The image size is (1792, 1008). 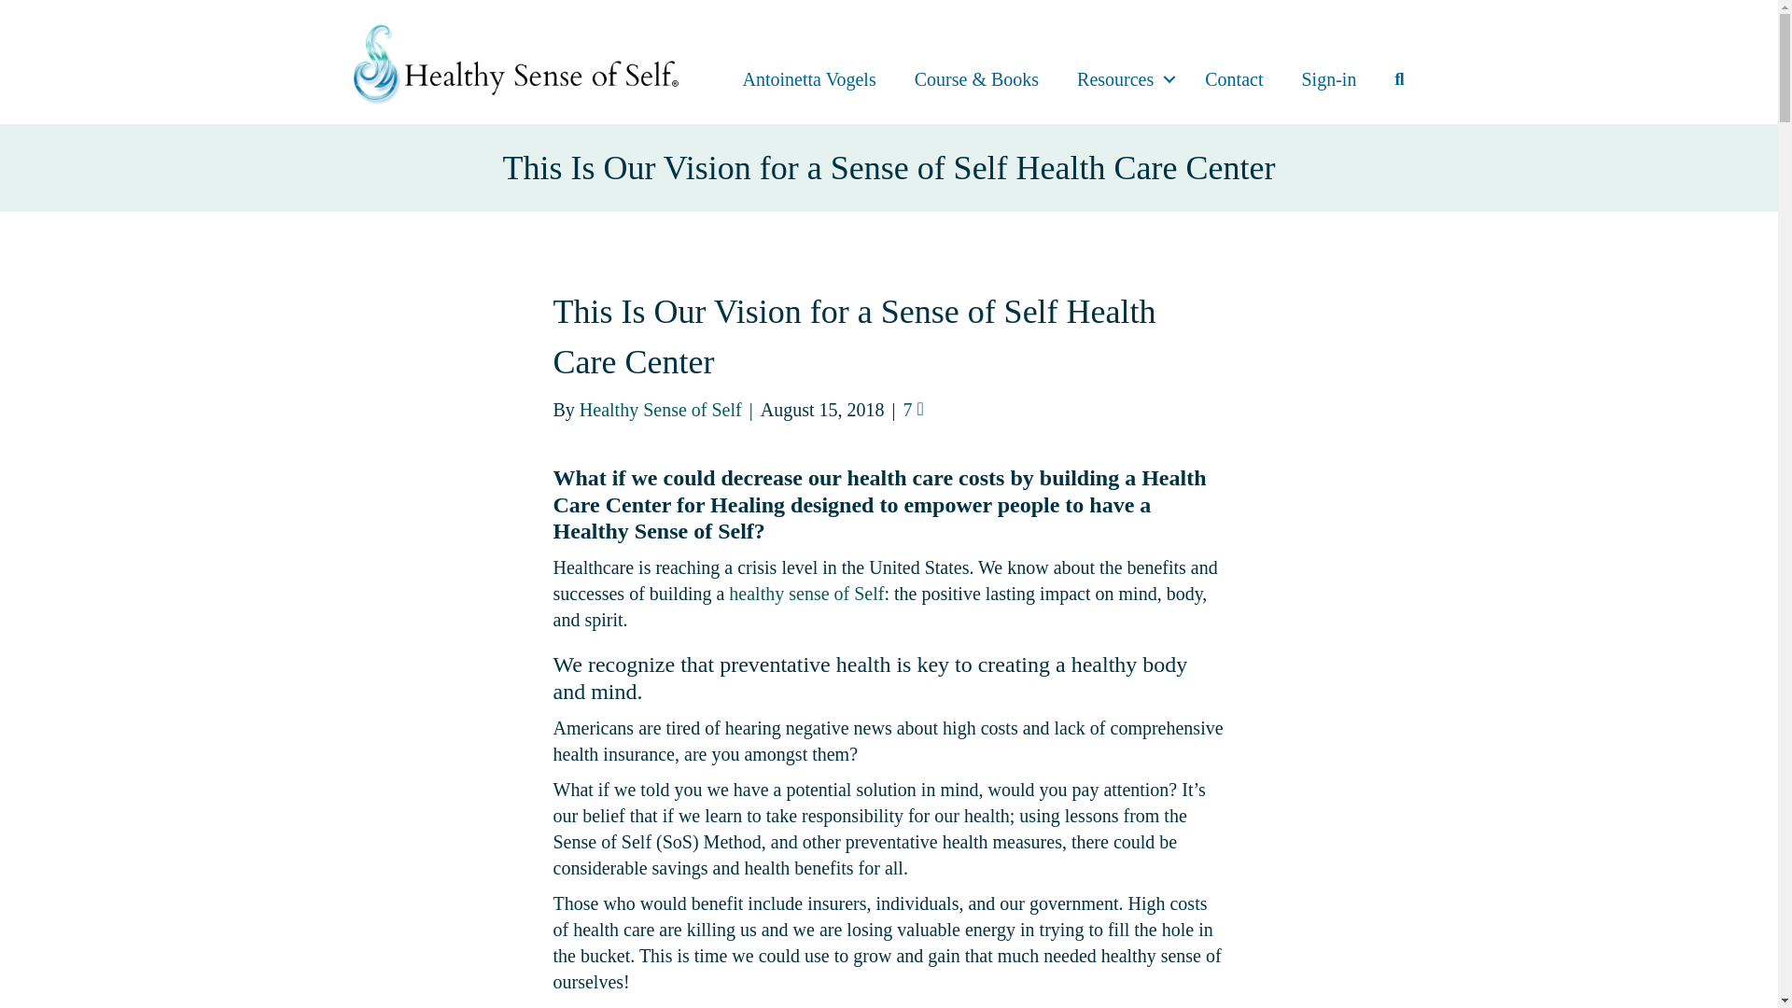 I want to click on 7, so click(x=913, y=409).